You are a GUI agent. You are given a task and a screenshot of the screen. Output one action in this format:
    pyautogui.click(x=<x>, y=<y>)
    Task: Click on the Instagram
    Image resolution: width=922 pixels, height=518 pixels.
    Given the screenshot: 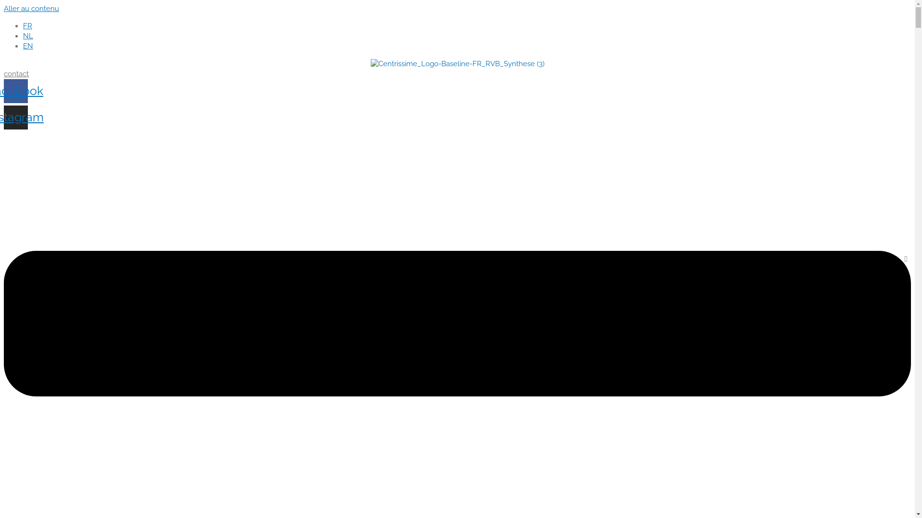 What is the action you would take?
    pyautogui.click(x=16, y=118)
    